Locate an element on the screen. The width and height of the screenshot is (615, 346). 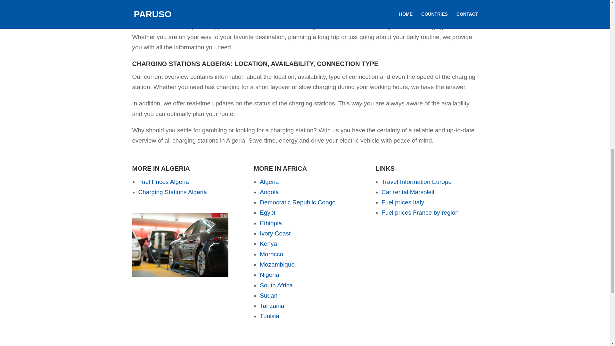
Egypt is located at coordinates (267, 212).